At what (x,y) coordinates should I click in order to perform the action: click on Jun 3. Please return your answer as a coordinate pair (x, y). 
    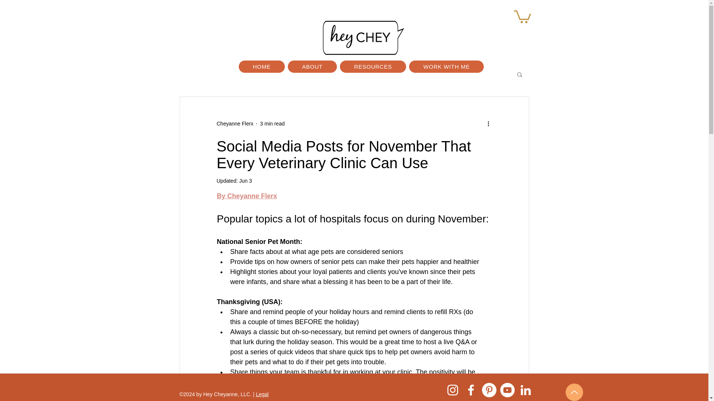
    Looking at the image, I should click on (245, 180).